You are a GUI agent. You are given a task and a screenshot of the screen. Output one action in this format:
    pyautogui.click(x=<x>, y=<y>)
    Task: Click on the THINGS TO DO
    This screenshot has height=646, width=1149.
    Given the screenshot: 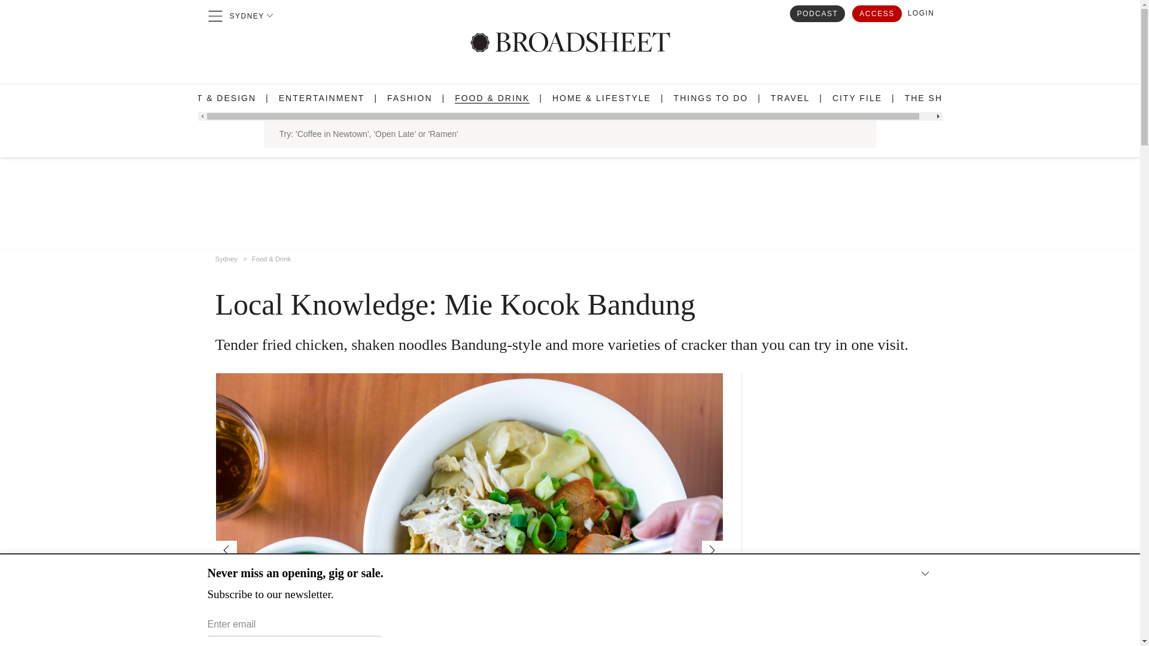 What is the action you would take?
    pyautogui.click(x=711, y=98)
    